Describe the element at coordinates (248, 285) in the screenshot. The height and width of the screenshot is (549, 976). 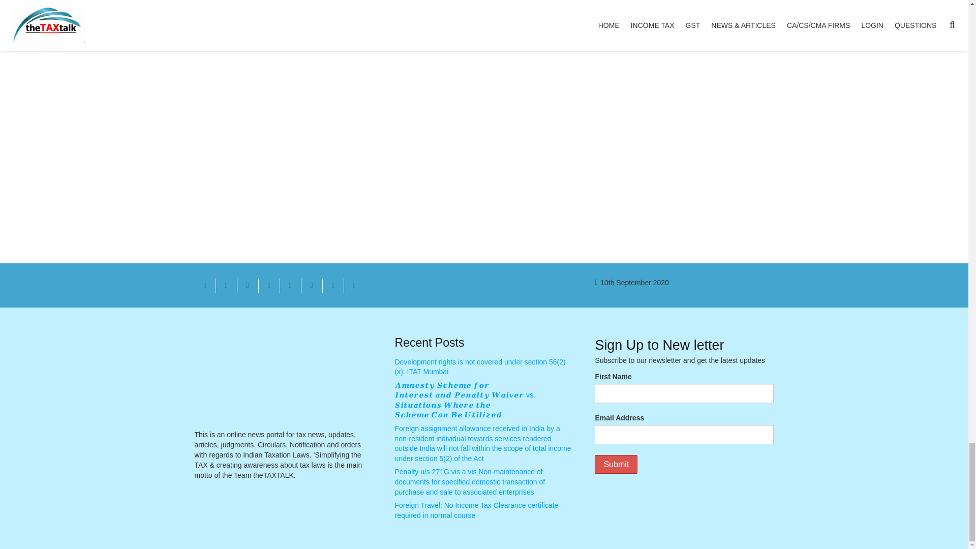
I see `Tweet this` at that location.